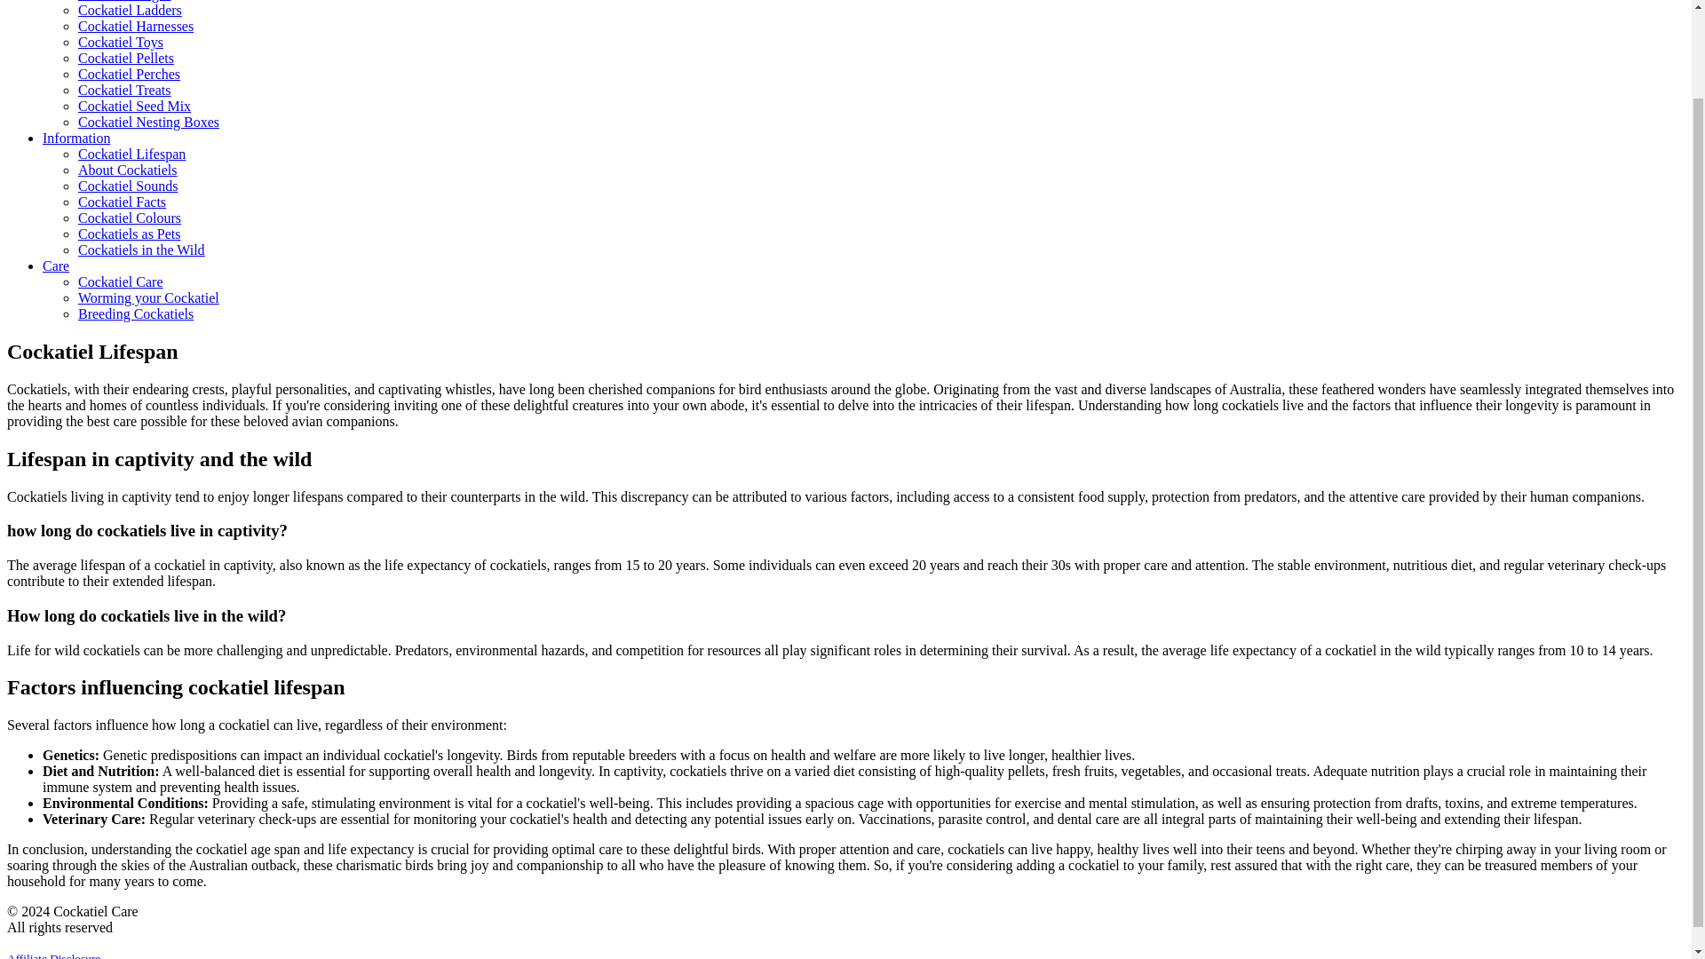 Image resolution: width=1705 pixels, height=959 pixels. Describe the element at coordinates (131, 155) in the screenshot. I see `Cockatiel Lifespan` at that location.